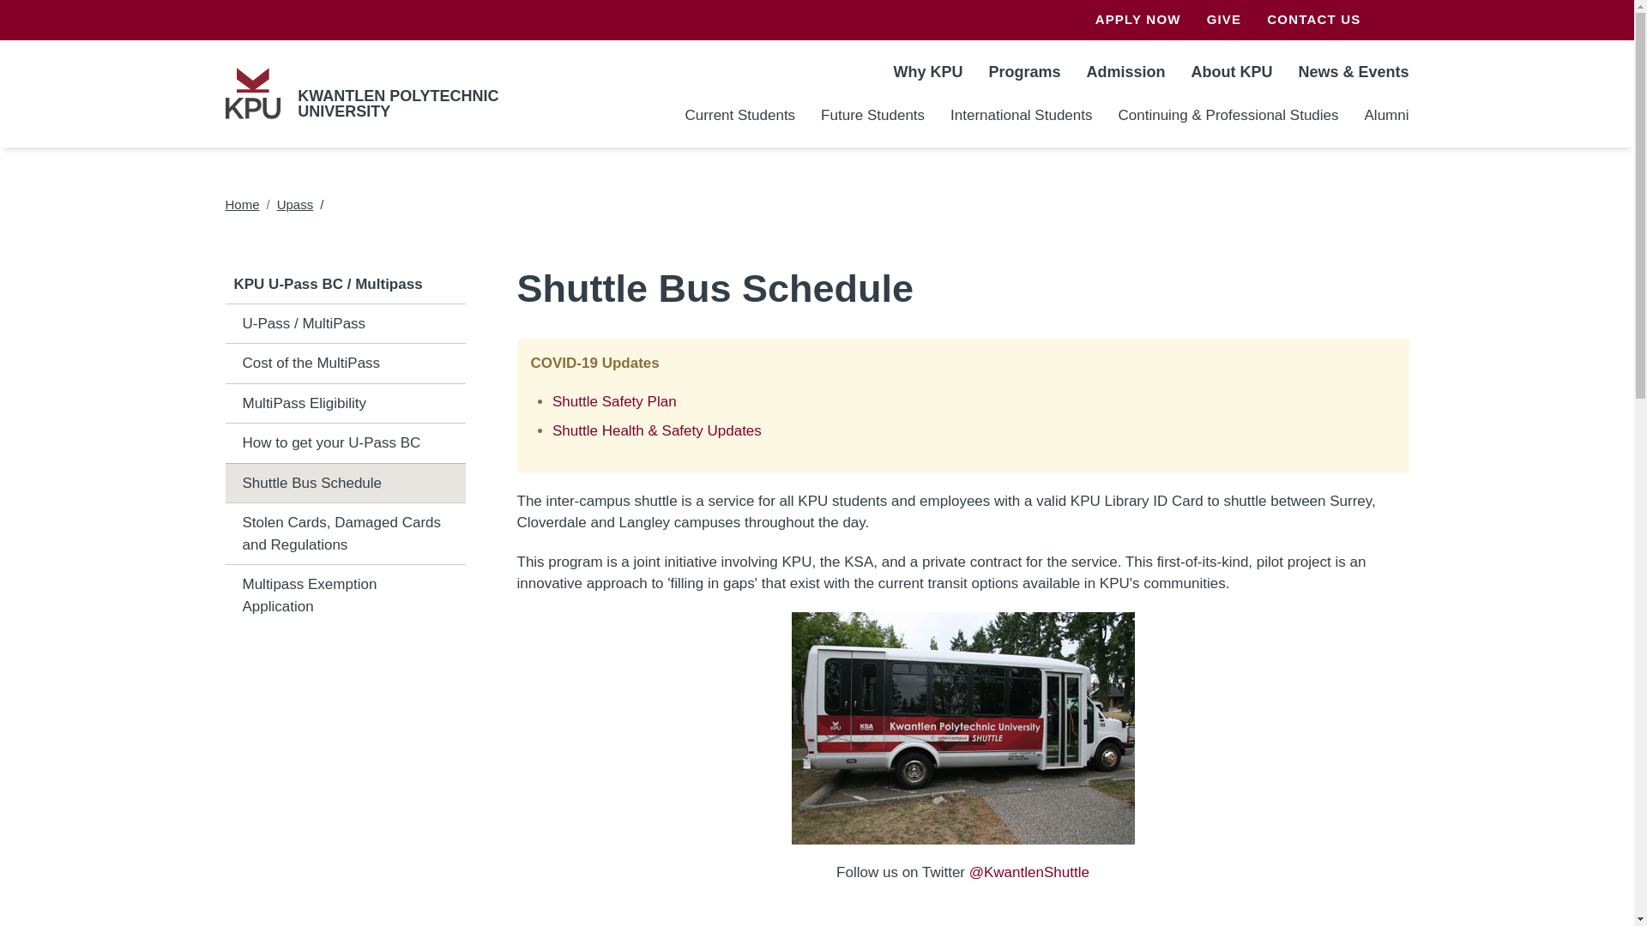 Image resolution: width=1647 pixels, height=926 pixels. I want to click on APPLY NOW, so click(1137, 21).